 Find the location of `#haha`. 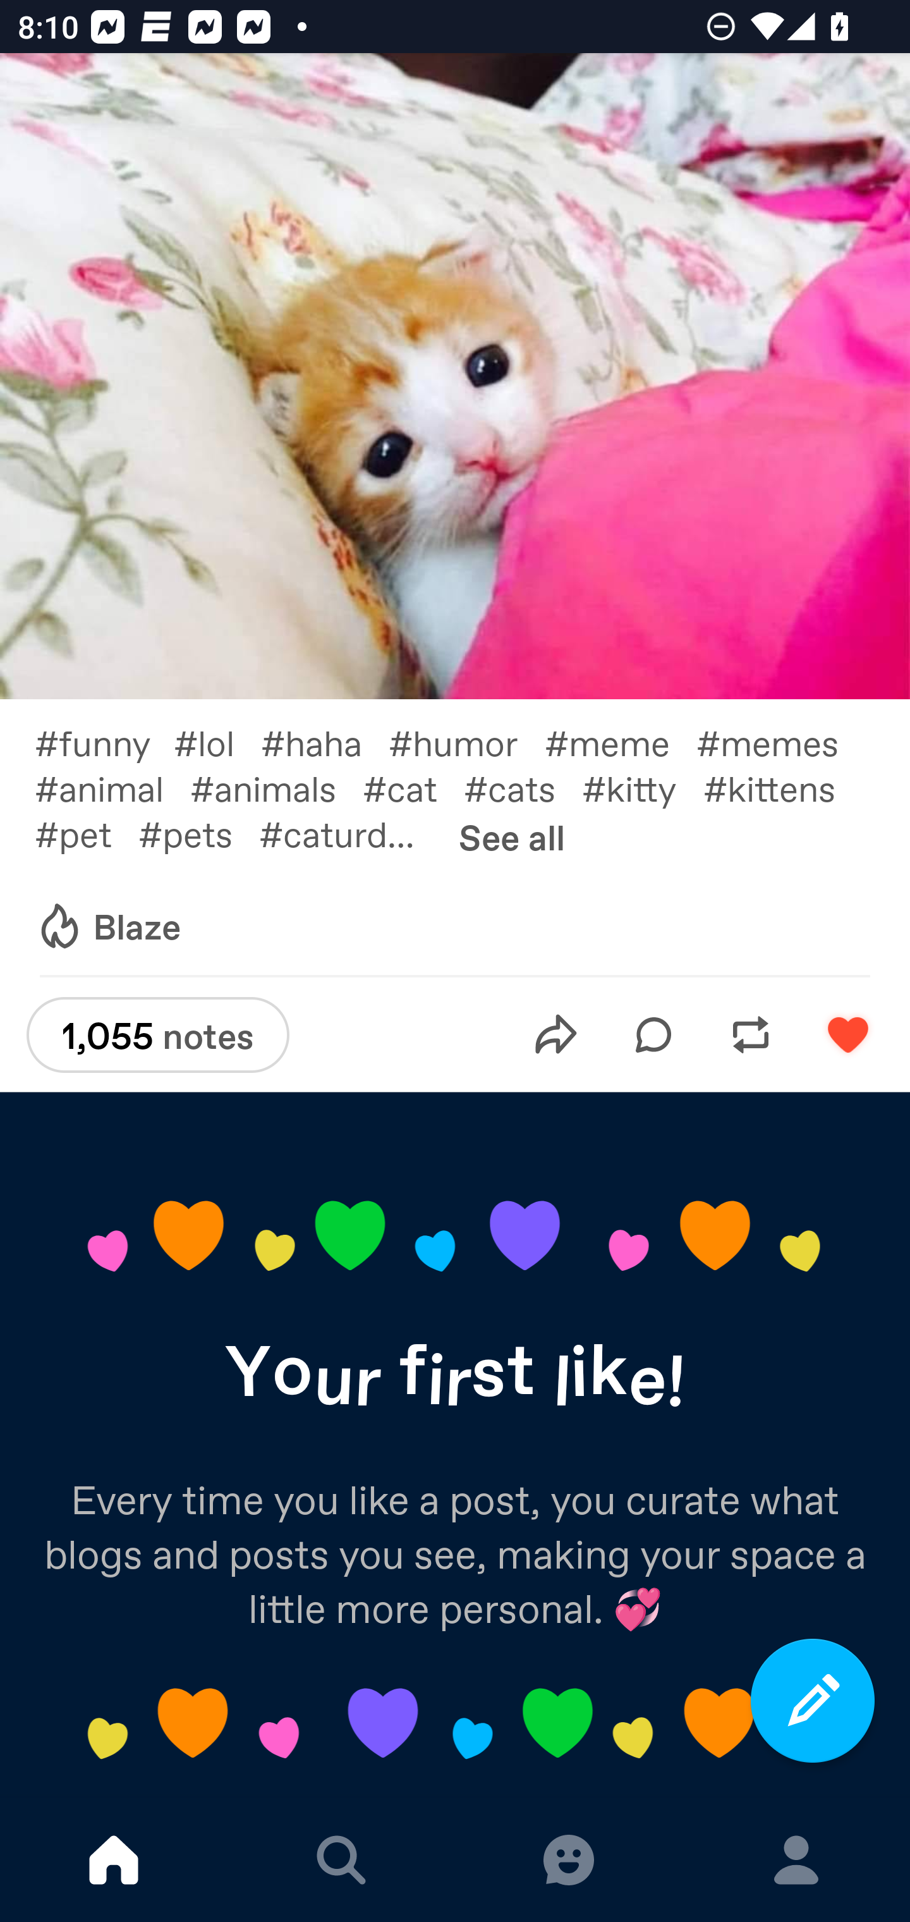

#haha is located at coordinates (325, 741).